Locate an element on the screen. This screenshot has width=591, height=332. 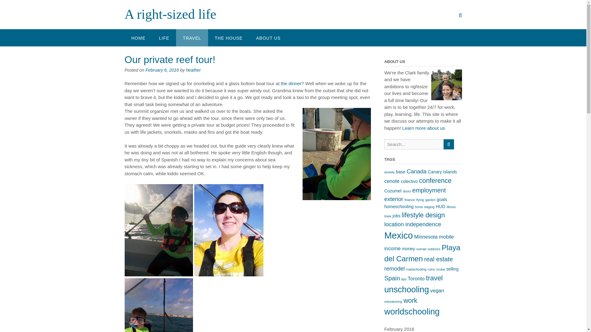
Canada is located at coordinates (416, 171).